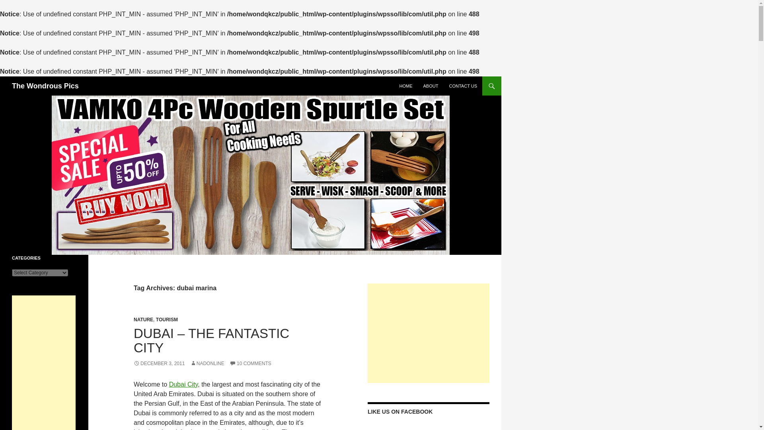  I want to click on NATURE, so click(143, 319).